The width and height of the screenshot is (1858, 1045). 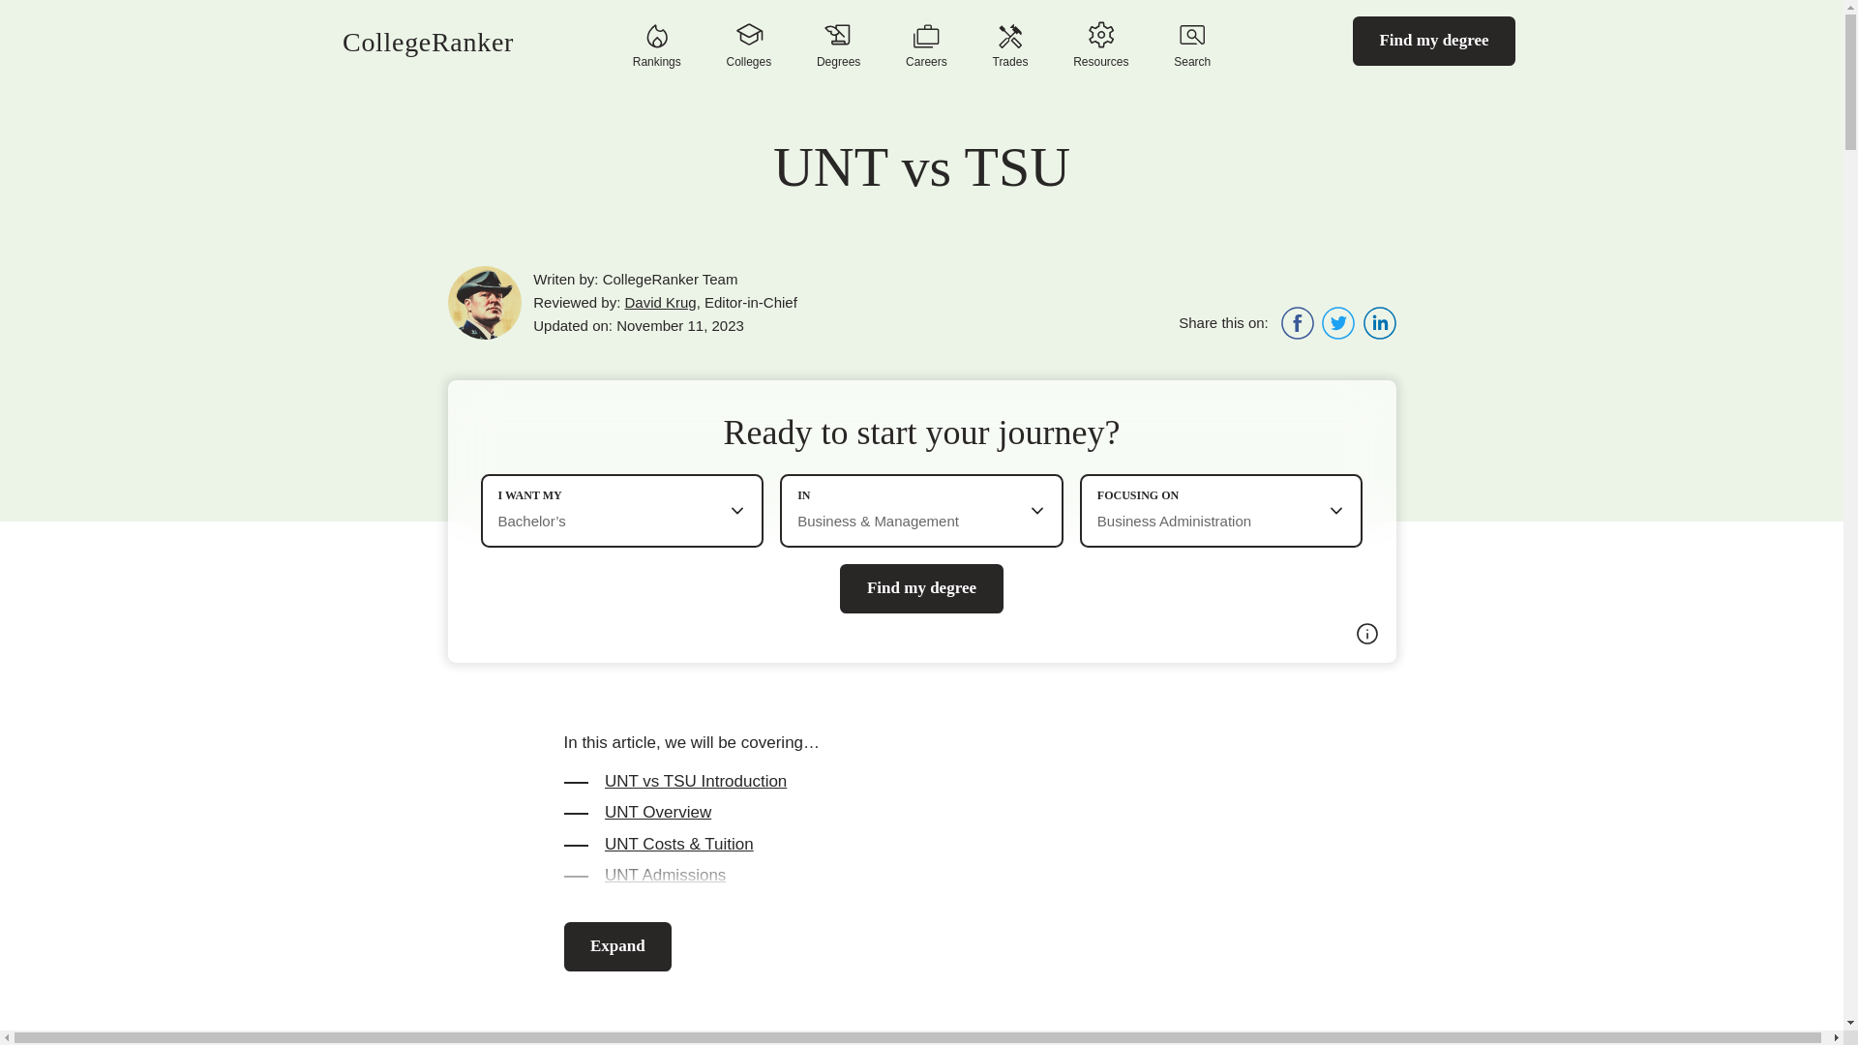 What do you see at coordinates (428, 43) in the screenshot?
I see `CollegeRanker` at bounding box center [428, 43].